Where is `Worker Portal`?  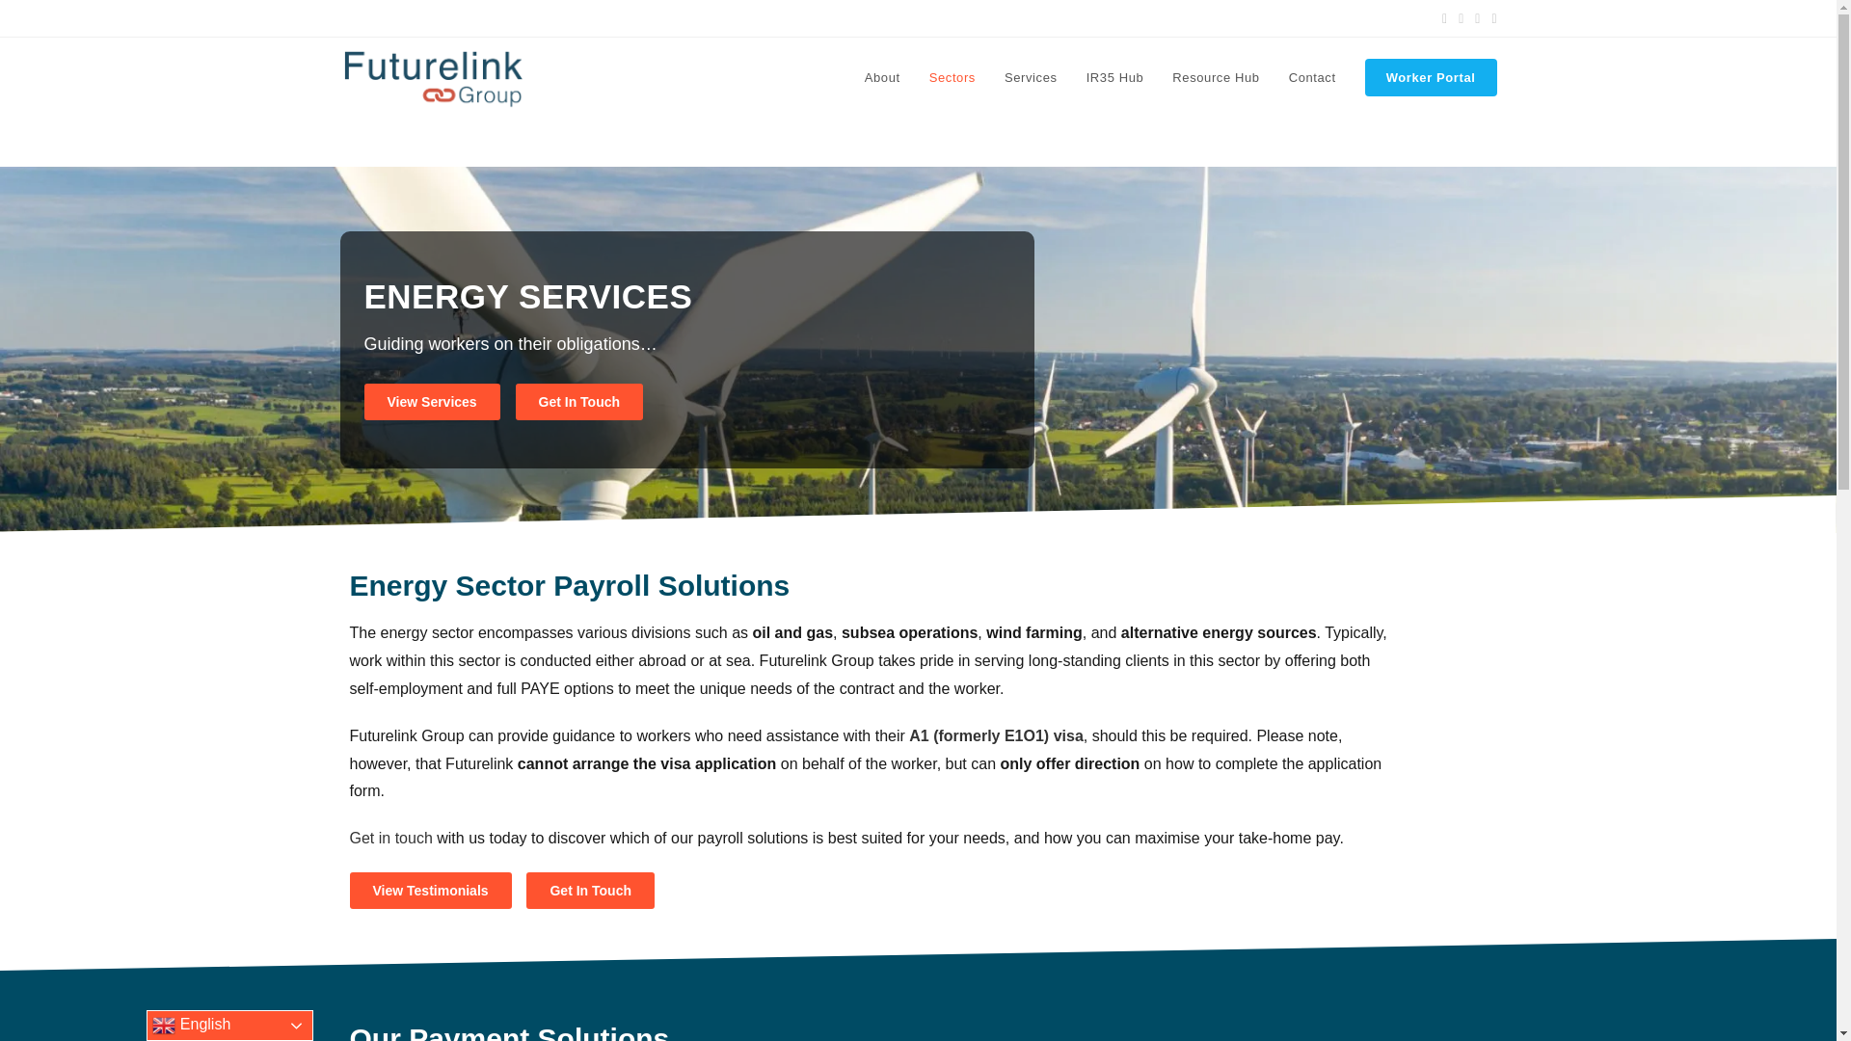
Worker Portal is located at coordinates (1431, 77).